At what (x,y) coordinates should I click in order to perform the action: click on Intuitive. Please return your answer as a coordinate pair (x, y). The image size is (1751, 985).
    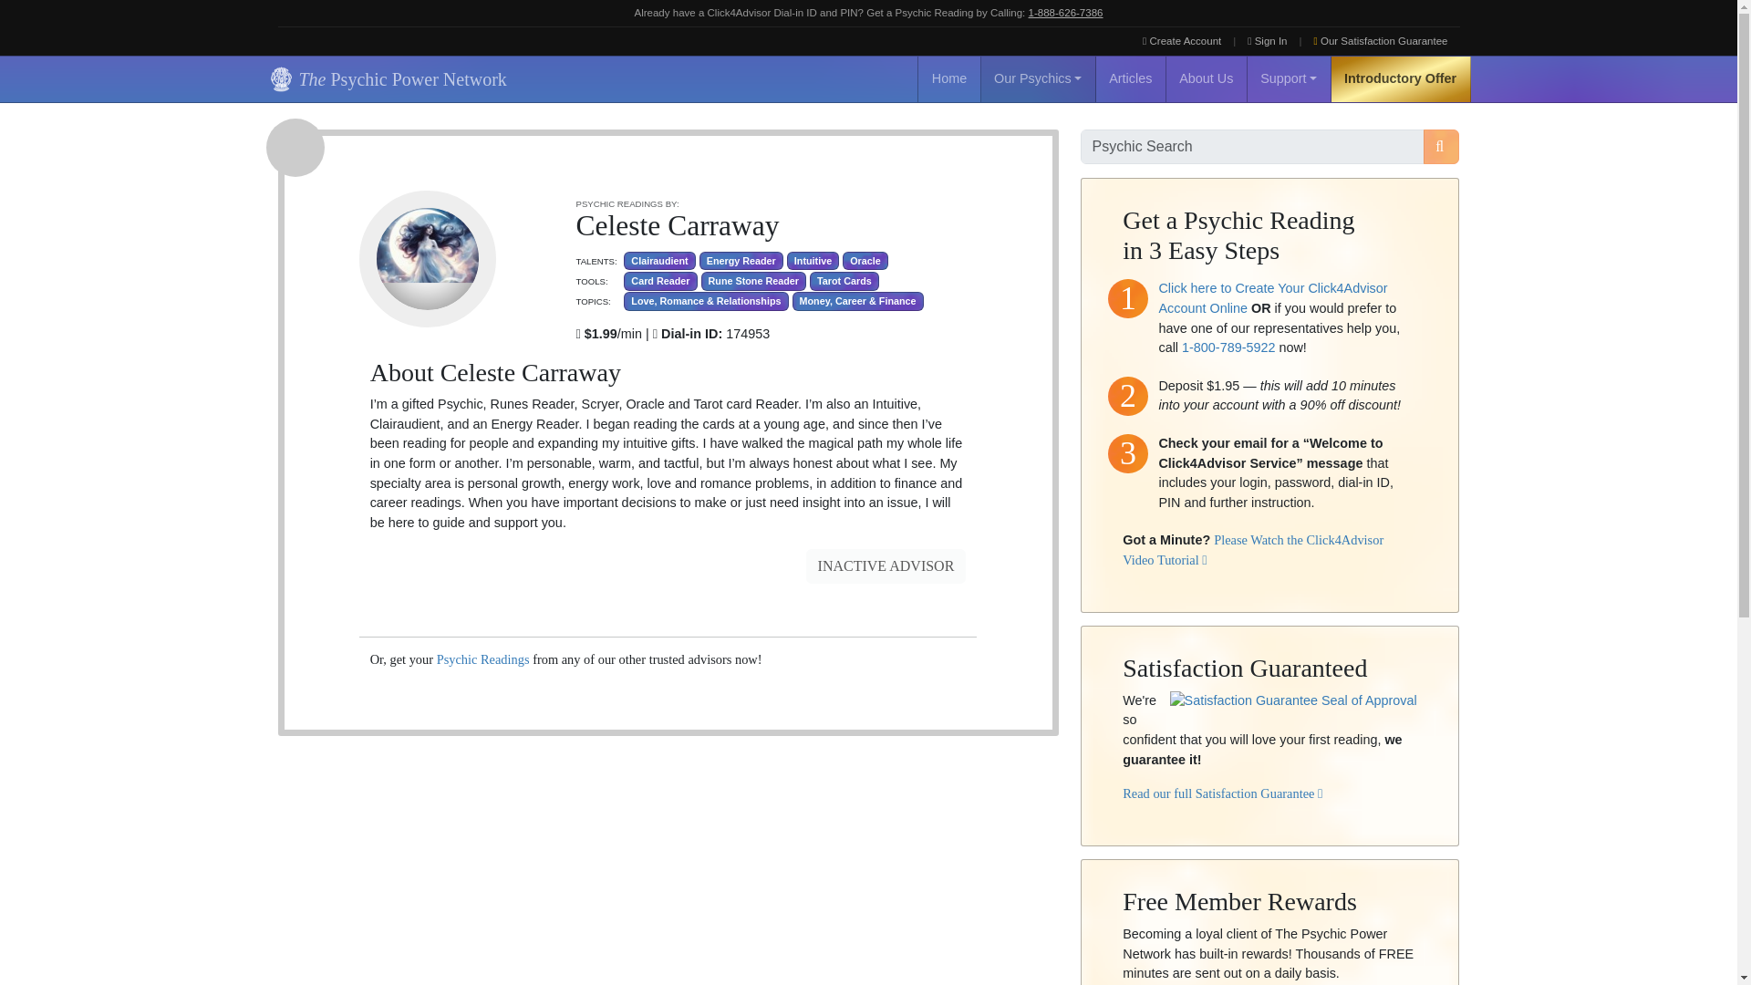
    Looking at the image, I should click on (812, 261).